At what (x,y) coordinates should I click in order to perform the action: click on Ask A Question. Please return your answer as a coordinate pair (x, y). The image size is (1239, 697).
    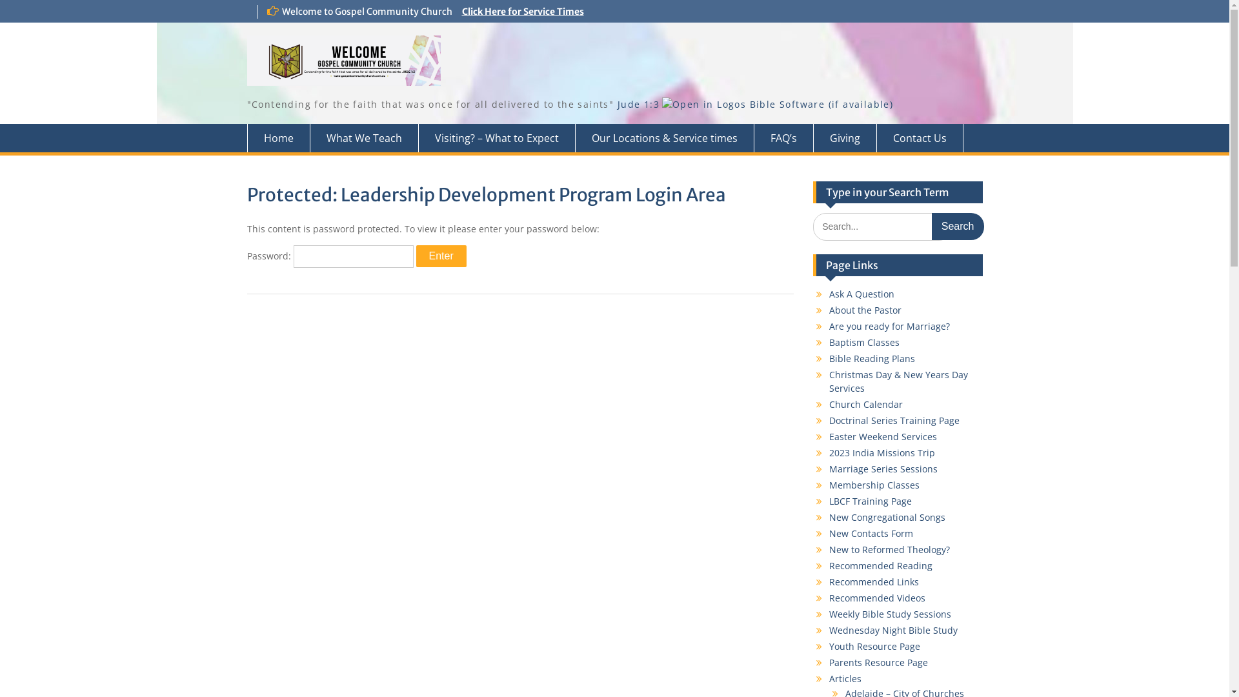
    Looking at the image, I should click on (862, 294).